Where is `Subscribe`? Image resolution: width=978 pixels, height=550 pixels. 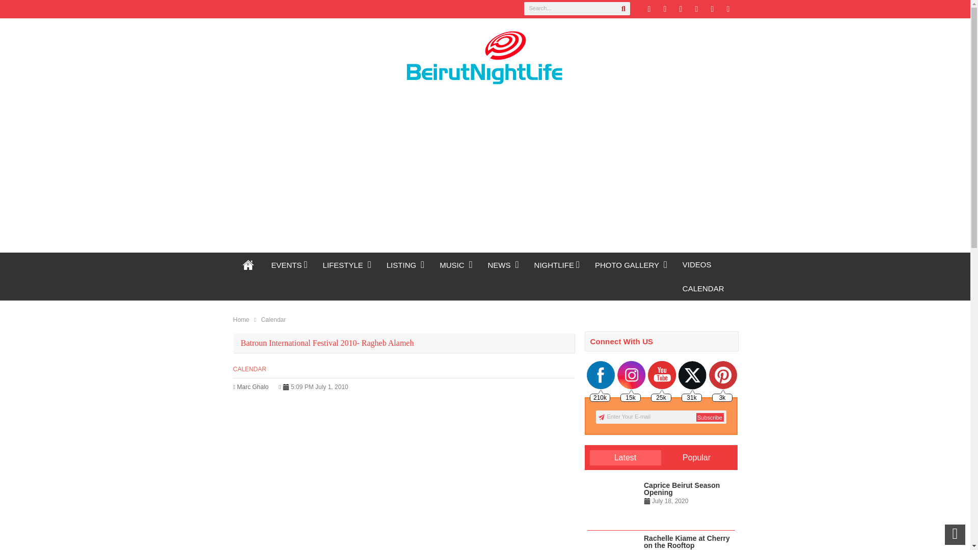 Subscribe is located at coordinates (709, 418).